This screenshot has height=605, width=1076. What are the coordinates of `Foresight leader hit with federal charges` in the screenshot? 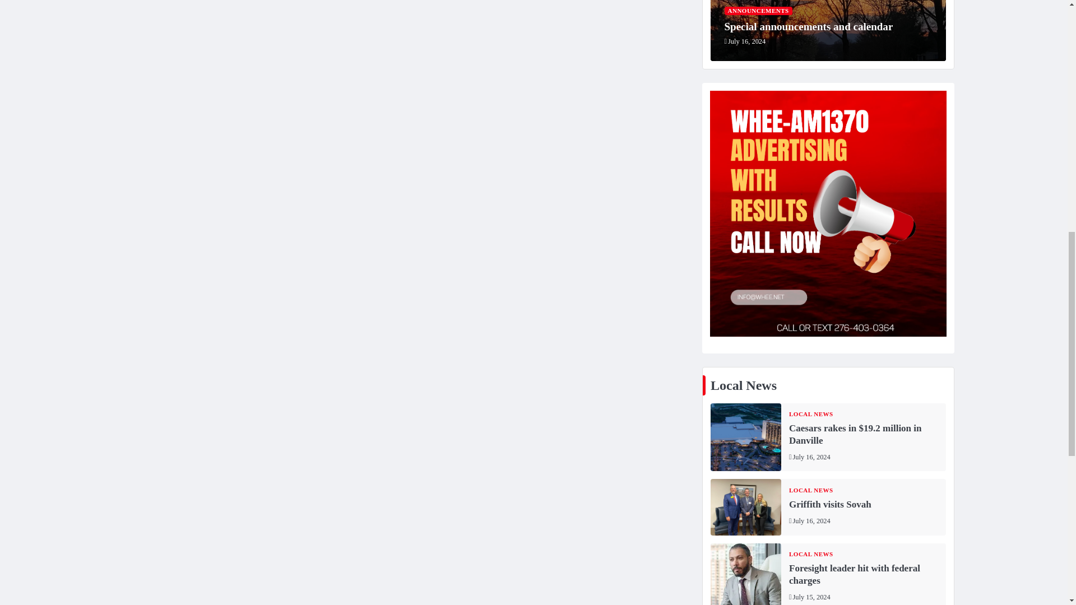 It's located at (745, 574).